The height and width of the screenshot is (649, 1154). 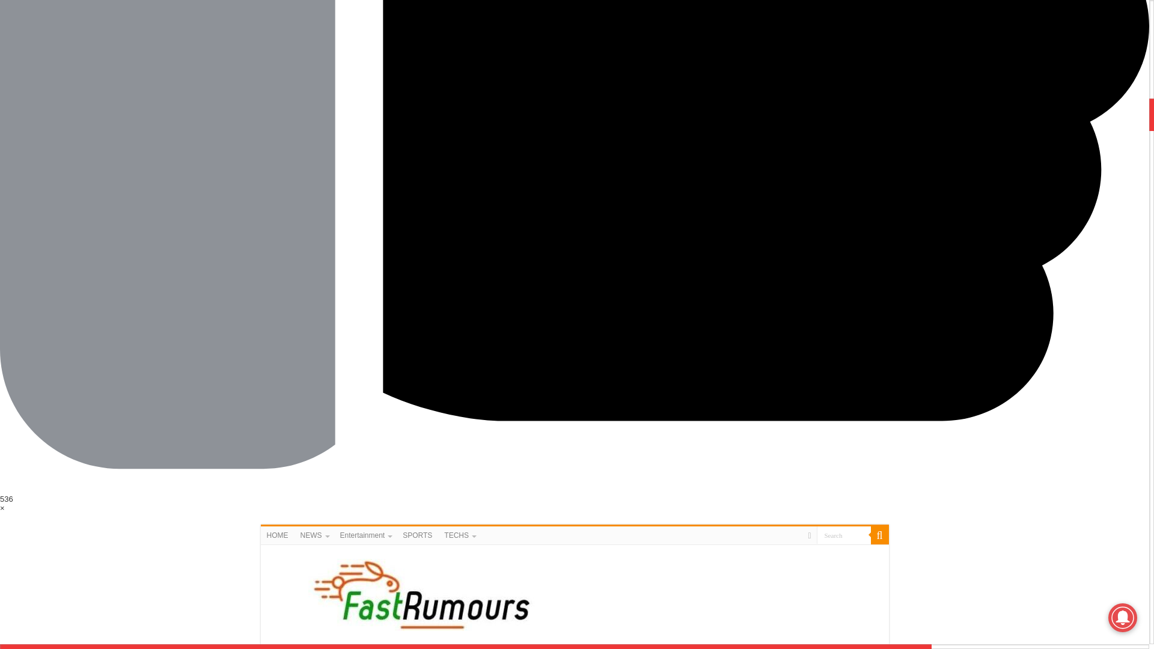 What do you see at coordinates (459, 535) in the screenshot?
I see `TECHS` at bounding box center [459, 535].